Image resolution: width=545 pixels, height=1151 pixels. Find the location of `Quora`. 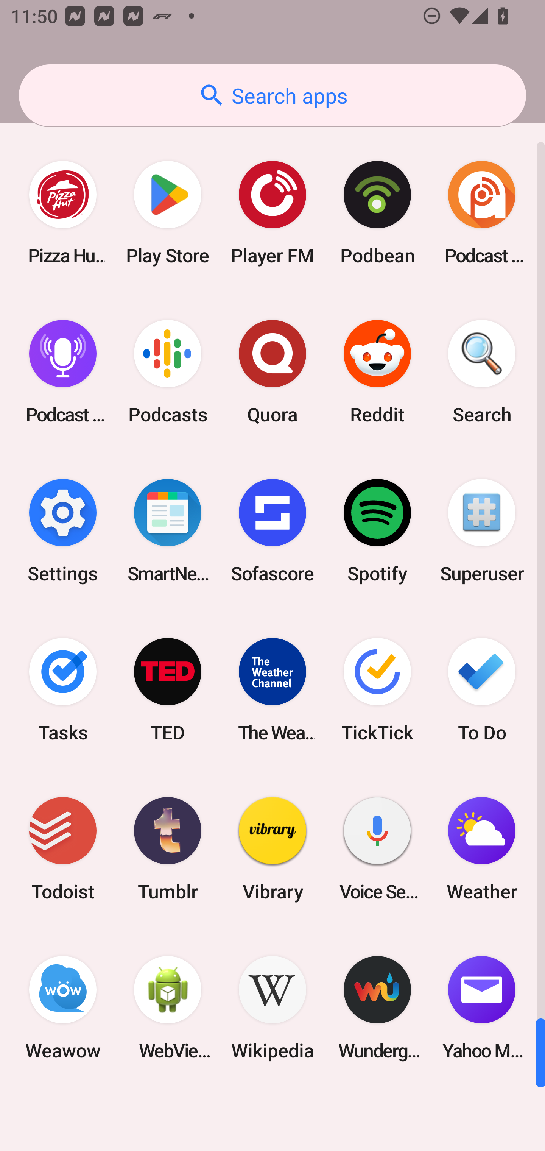

Quora is located at coordinates (272, 372).